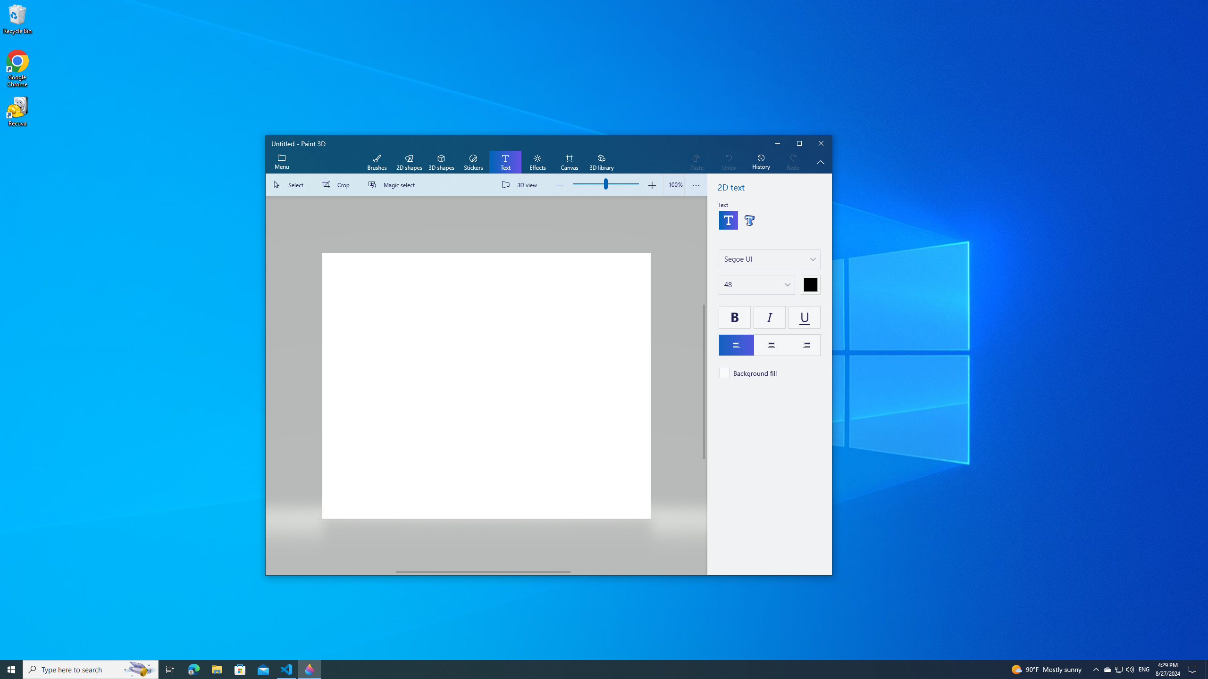  Describe the element at coordinates (601, 162) in the screenshot. I see `3D library` at that location.